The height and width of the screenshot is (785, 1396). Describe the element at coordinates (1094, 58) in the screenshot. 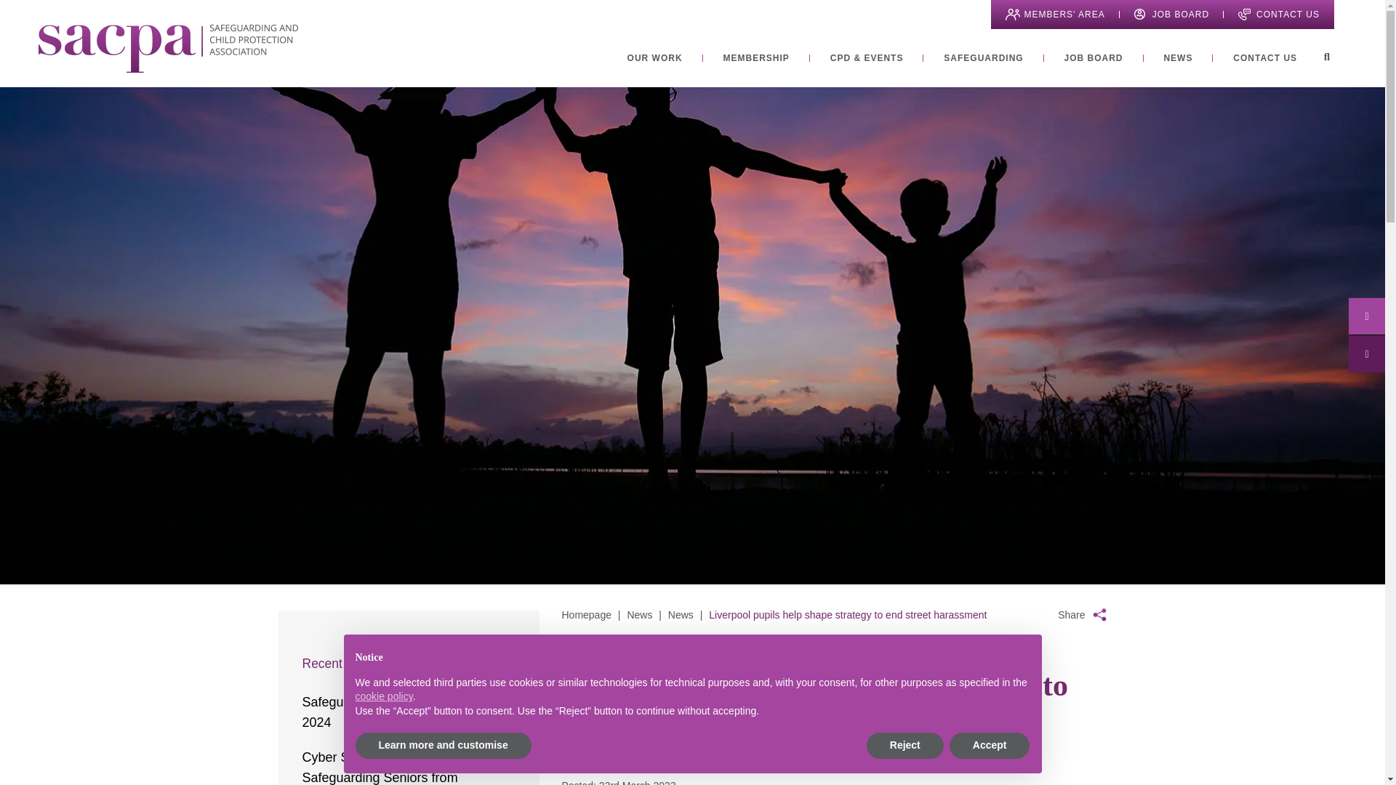

I see `JOB BOARD` at that location.